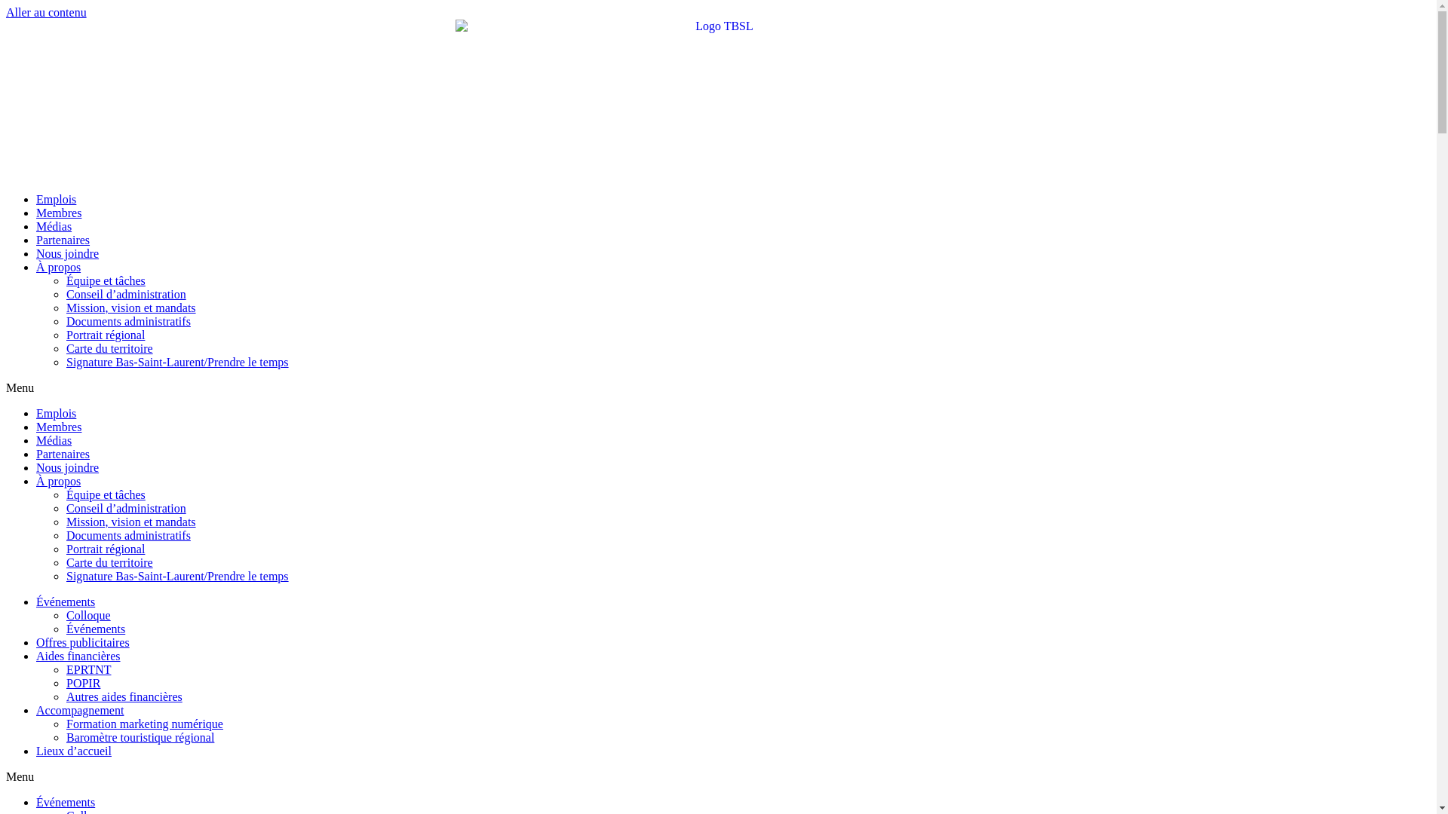 The height and width of the screenshot is (814, 1448). I want to click on Membres, so click(59, 213).